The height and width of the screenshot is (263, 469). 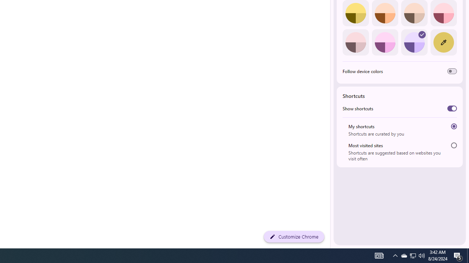 I want to click on My shortcuts, so click(x=454, y=126).